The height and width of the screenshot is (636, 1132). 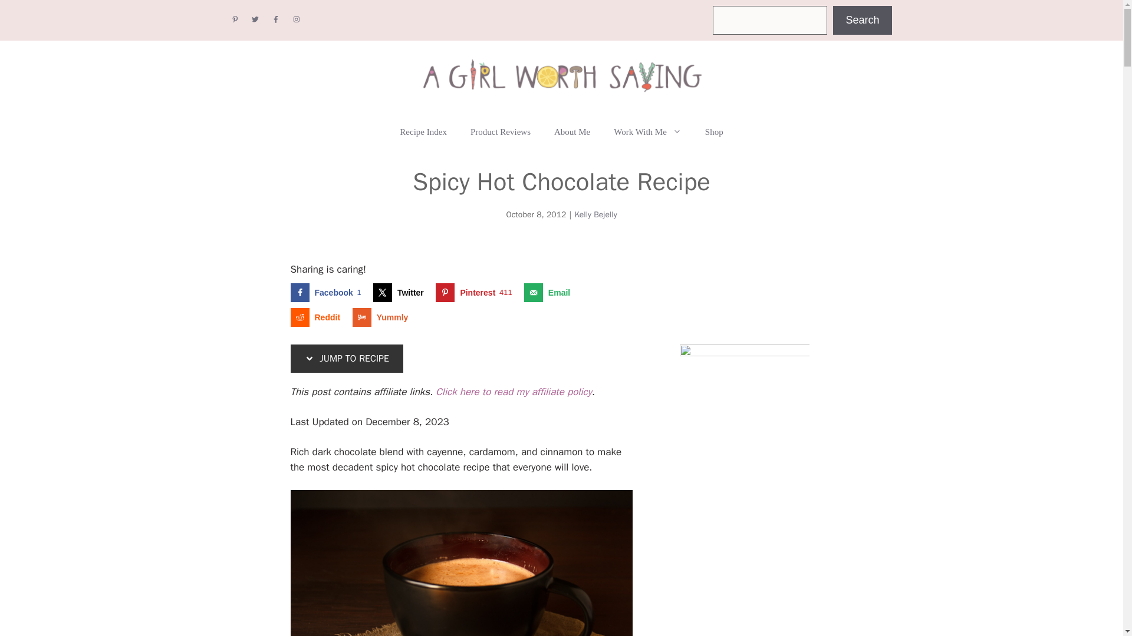 I want to click on Share on Yummly, so click(x=383, y=317).